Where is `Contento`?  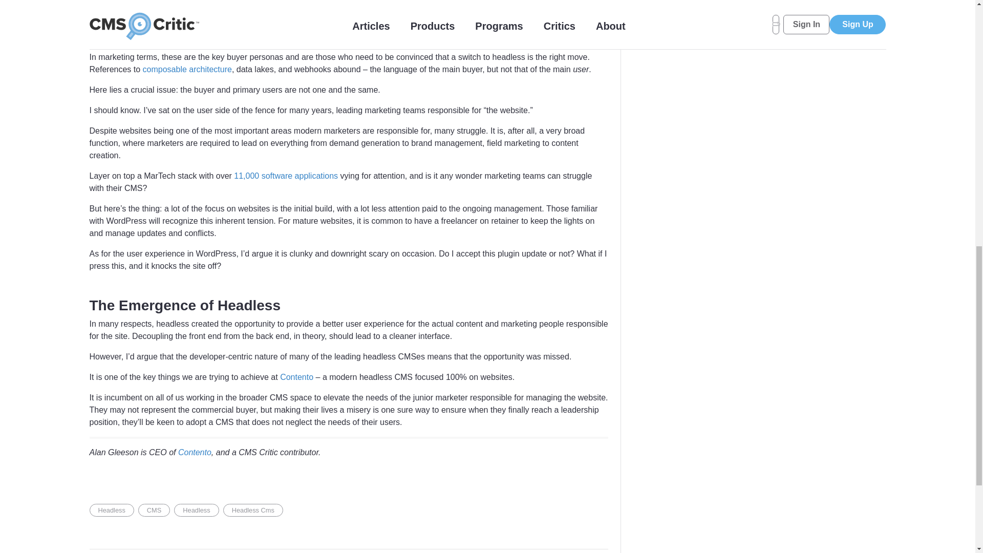
Contento is located at coordinates (195, 452).